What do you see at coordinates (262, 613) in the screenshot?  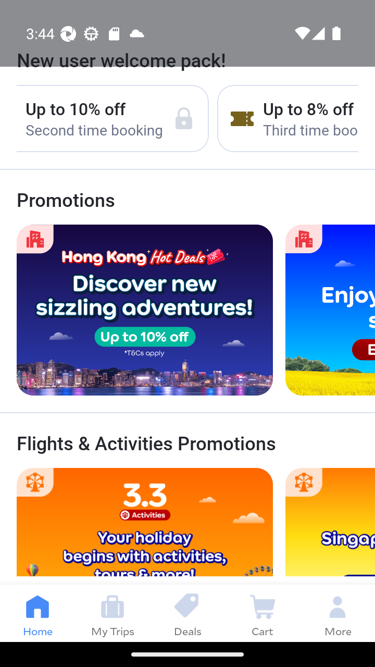 I see `Cart` at bounding box center [262, 613].